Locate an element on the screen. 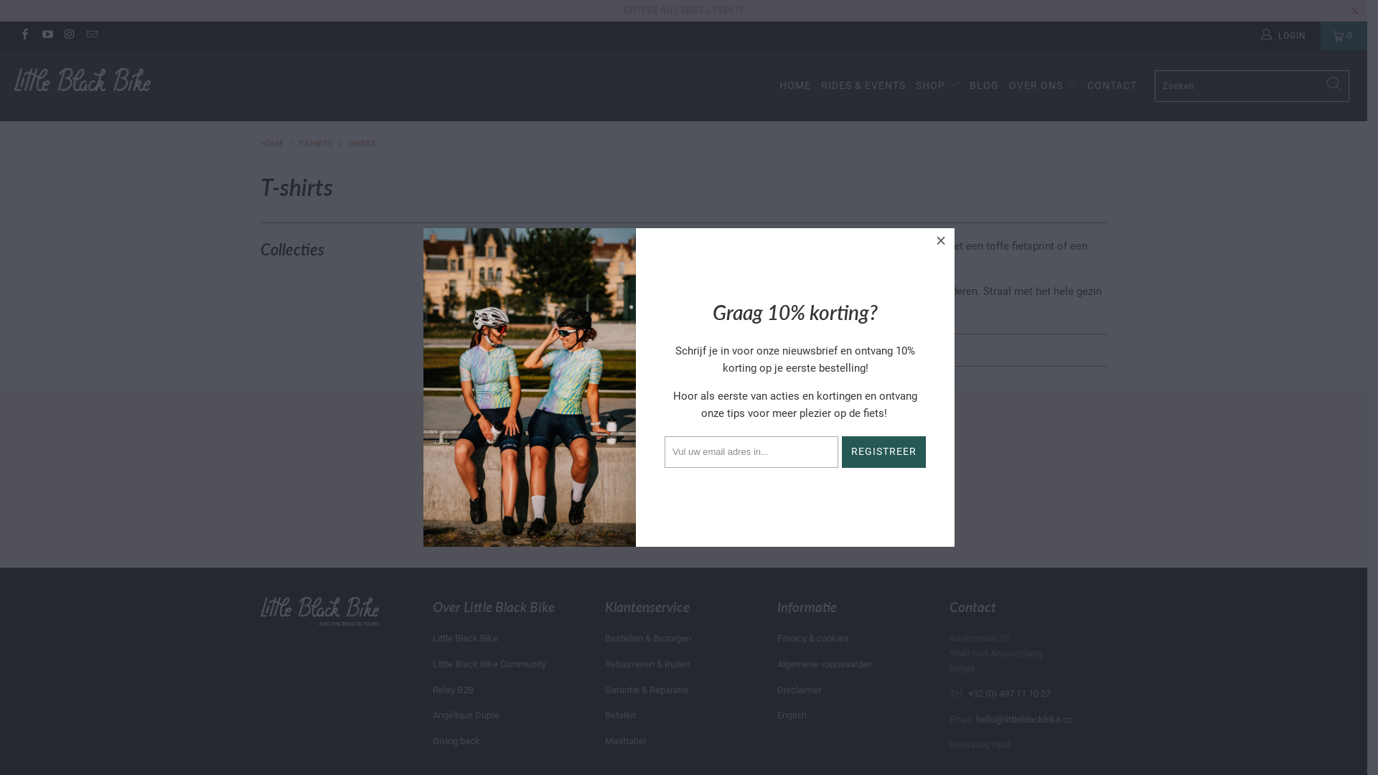 The width and height of the screenshot is (1378, 775). English is located at coordinates (791, 715).